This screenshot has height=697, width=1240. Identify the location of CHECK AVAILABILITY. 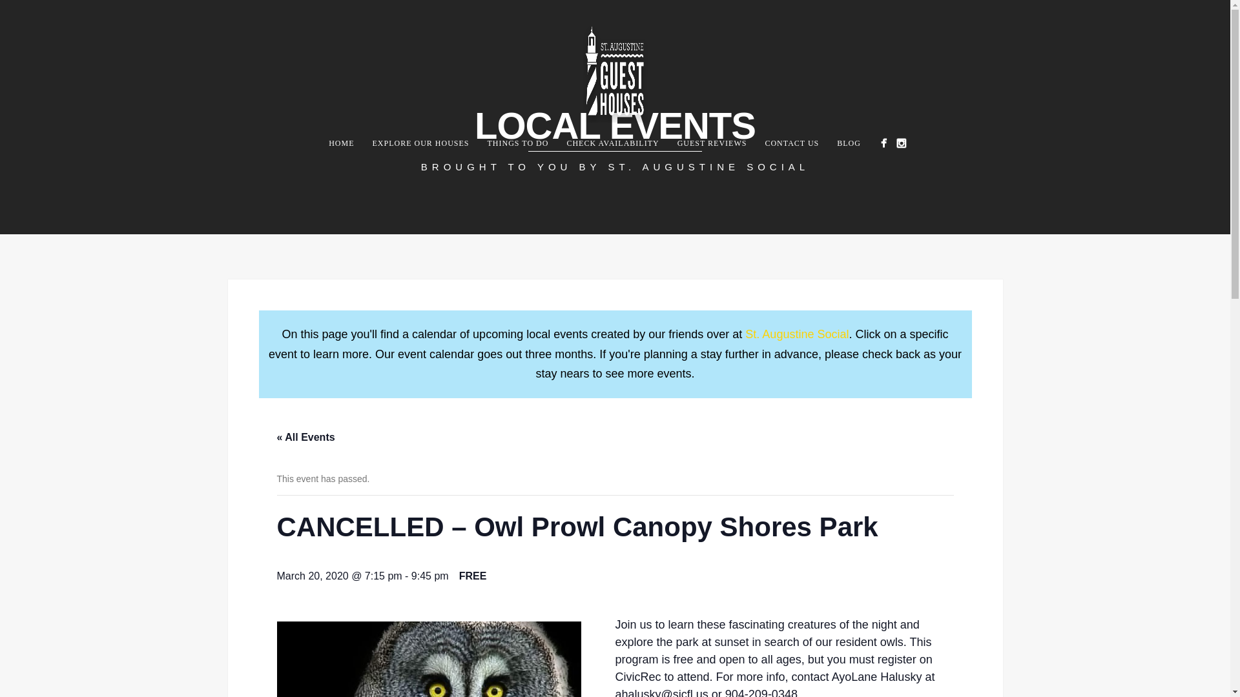
(612, 143).